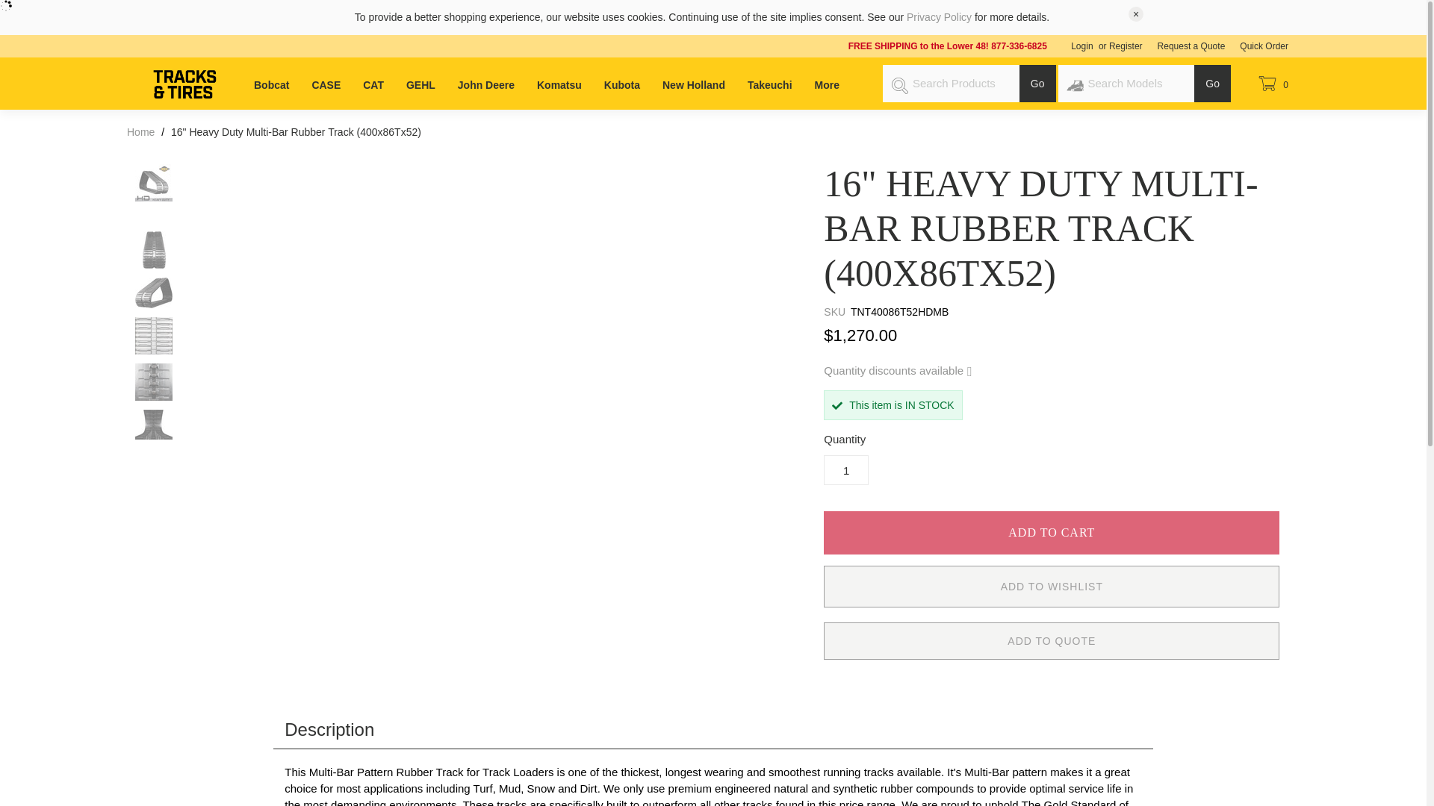  I want to click on Bobcat, so click(271, 76).